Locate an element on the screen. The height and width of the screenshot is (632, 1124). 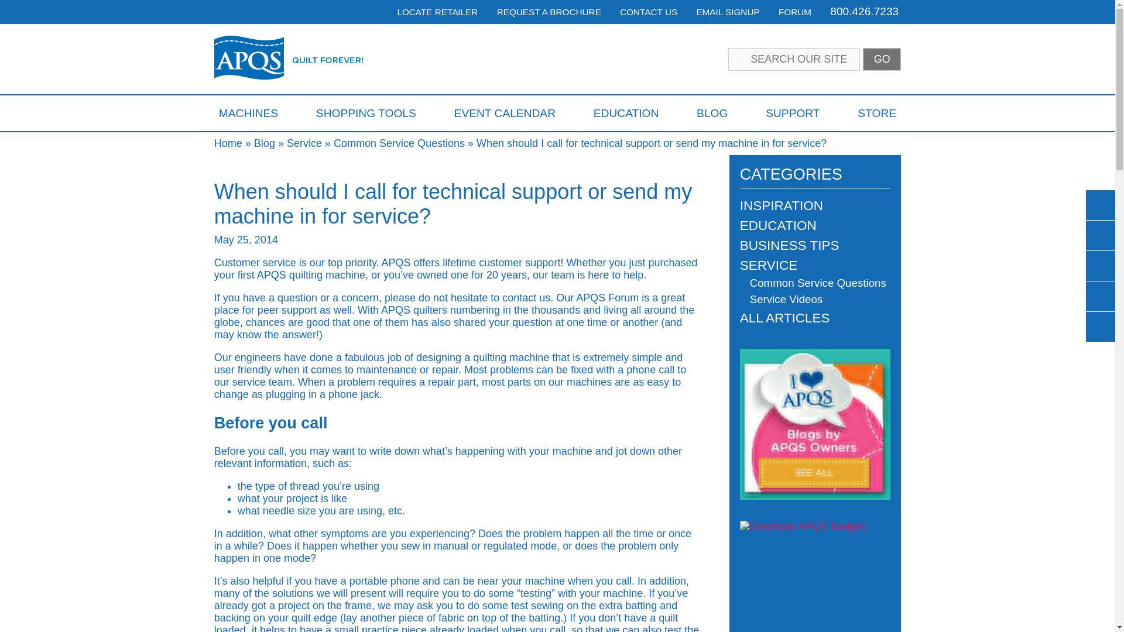
GO is located at coordinates (882, 59).